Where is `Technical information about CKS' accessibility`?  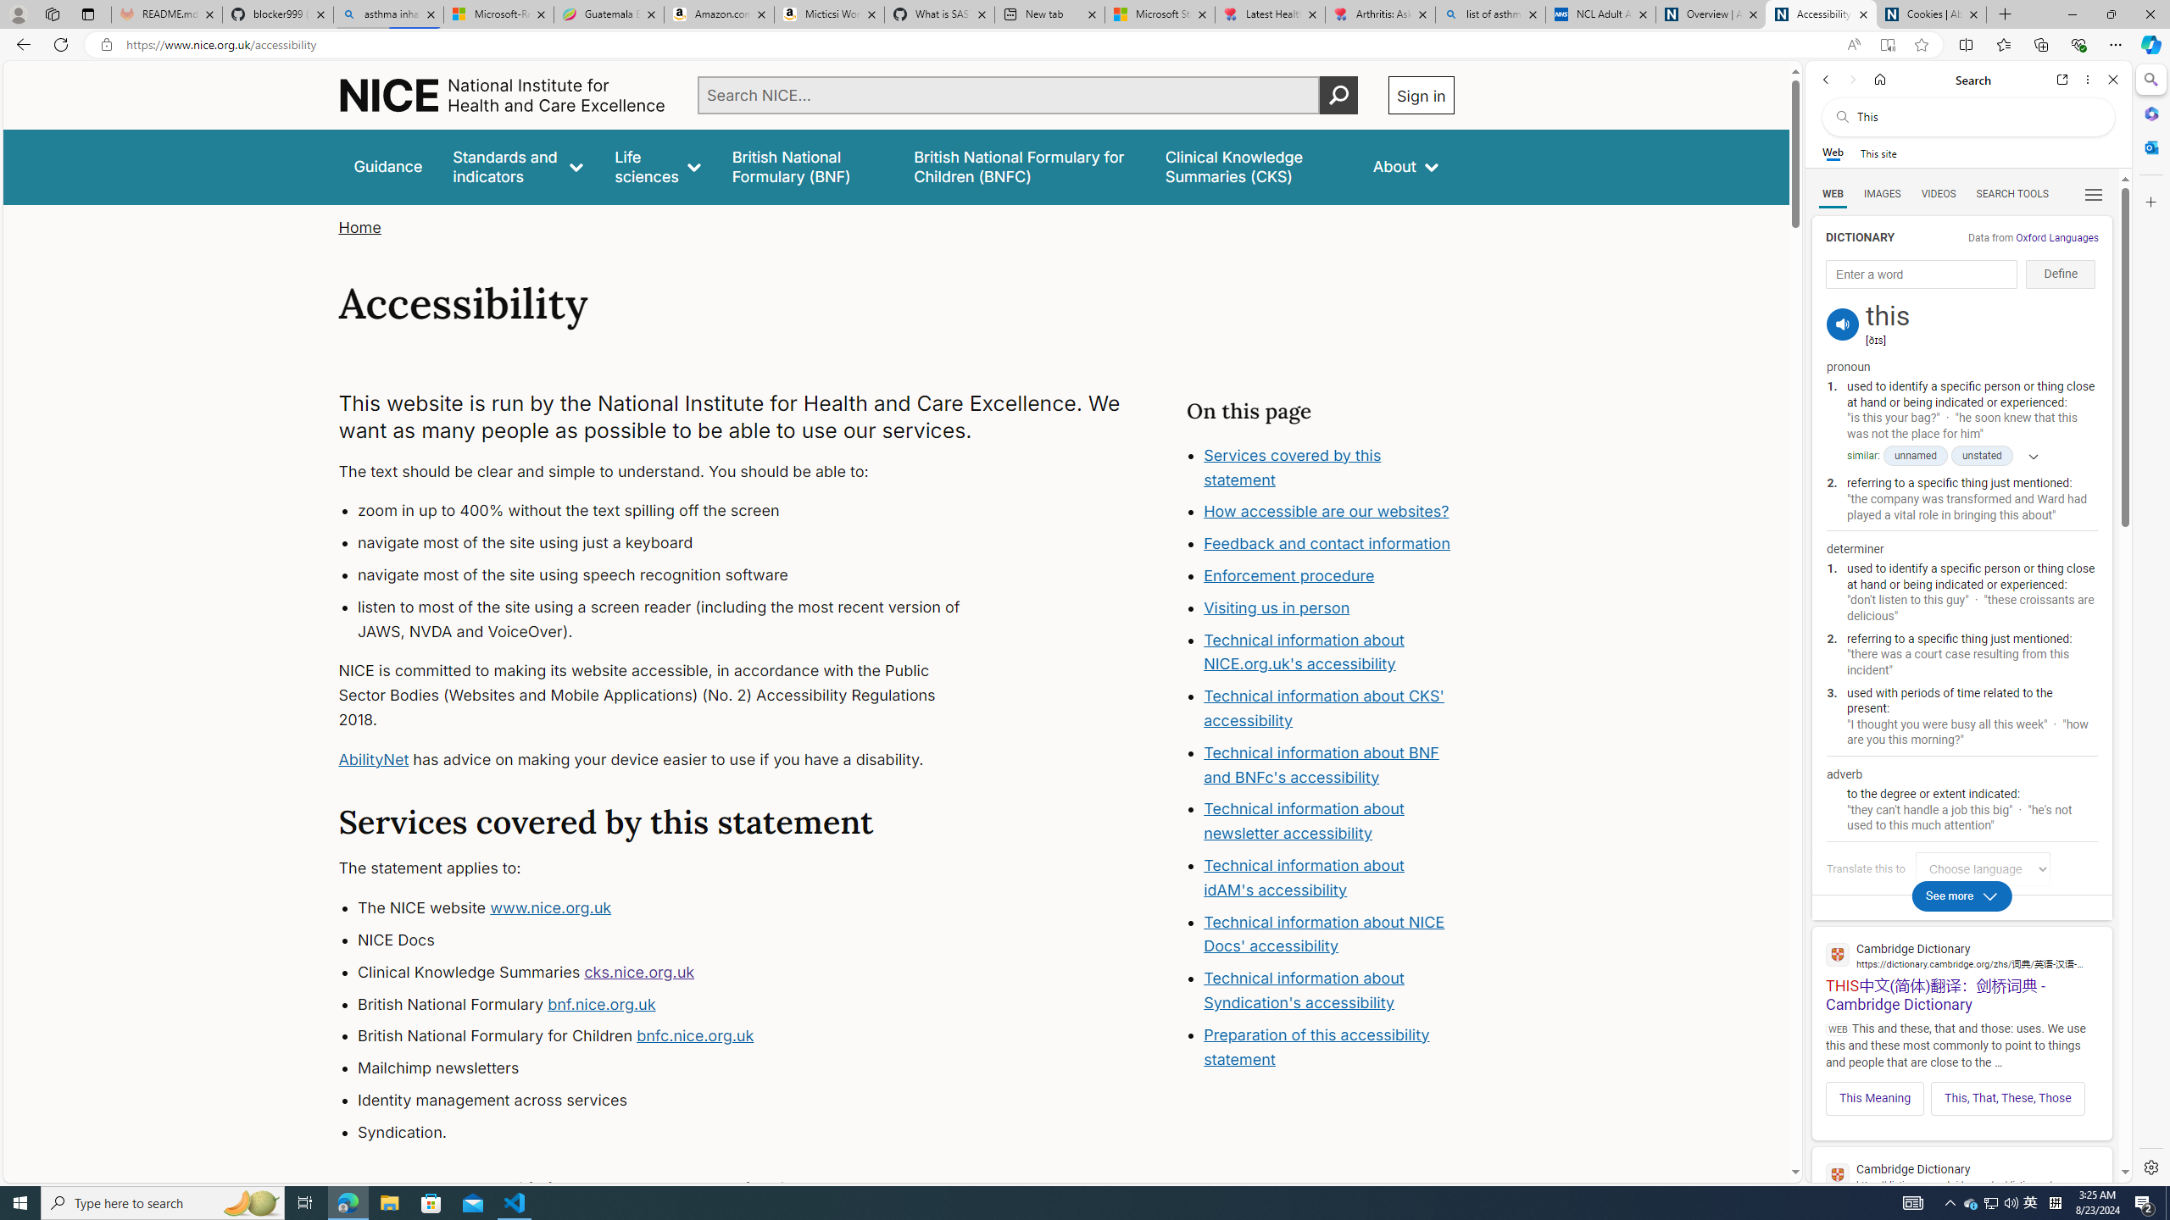
Technical information about CKS' accessibility is located at coordinates (1324, 708).